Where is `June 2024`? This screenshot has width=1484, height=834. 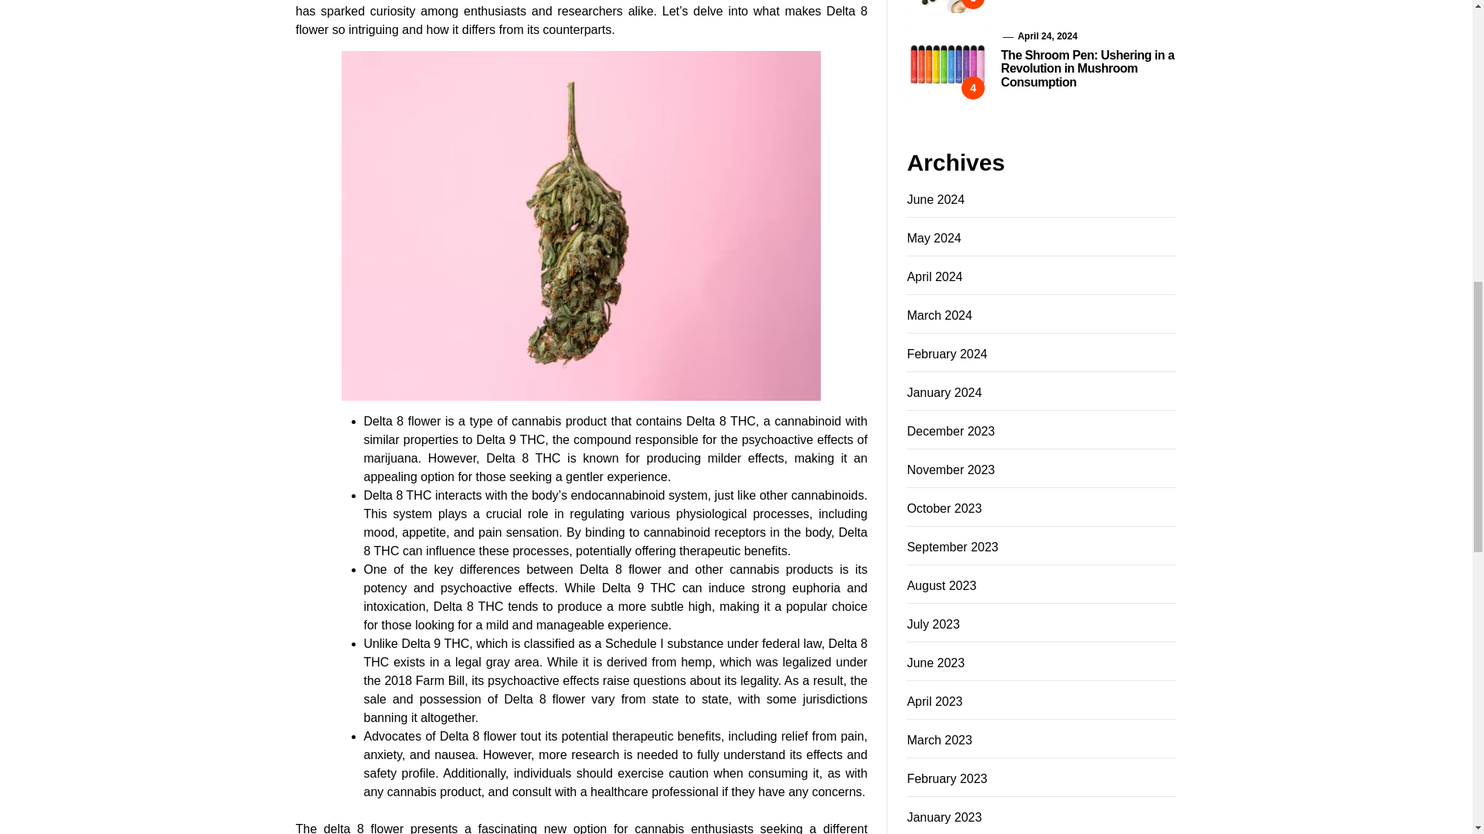
June 2024 is located at coordinates (935, 199).